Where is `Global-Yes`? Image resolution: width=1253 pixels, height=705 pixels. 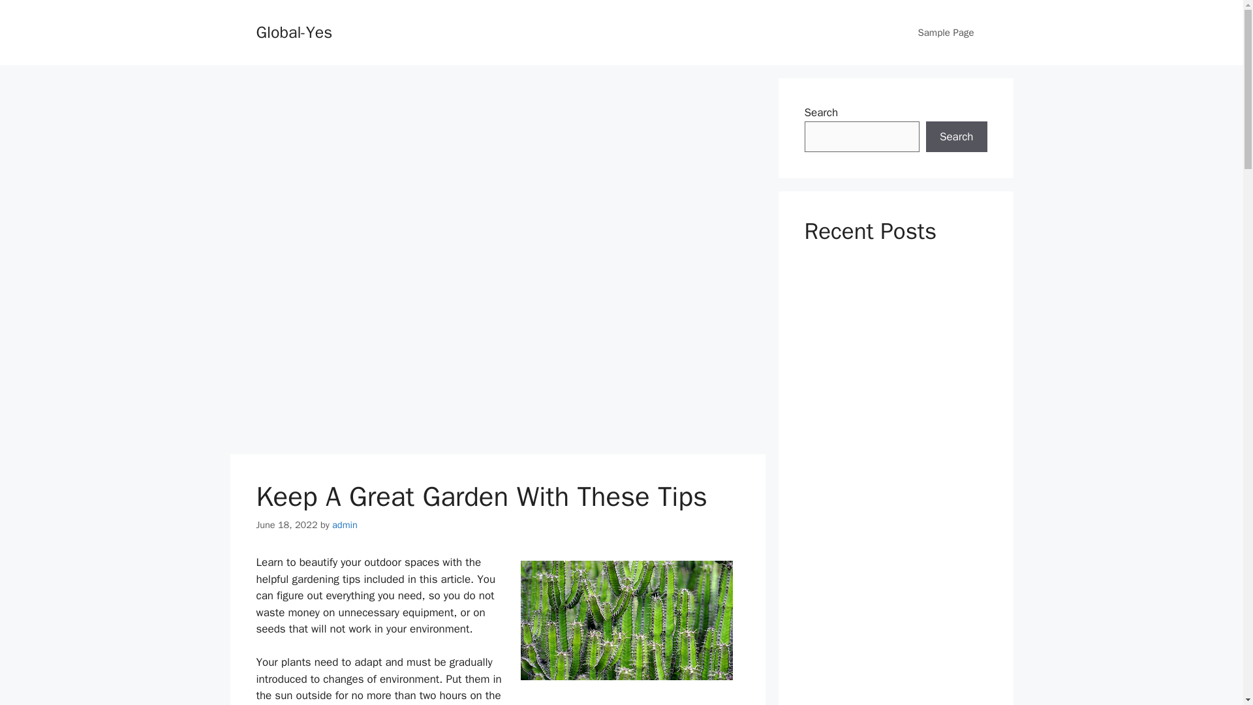 Global-Yes is located at coordinates (294, 31).